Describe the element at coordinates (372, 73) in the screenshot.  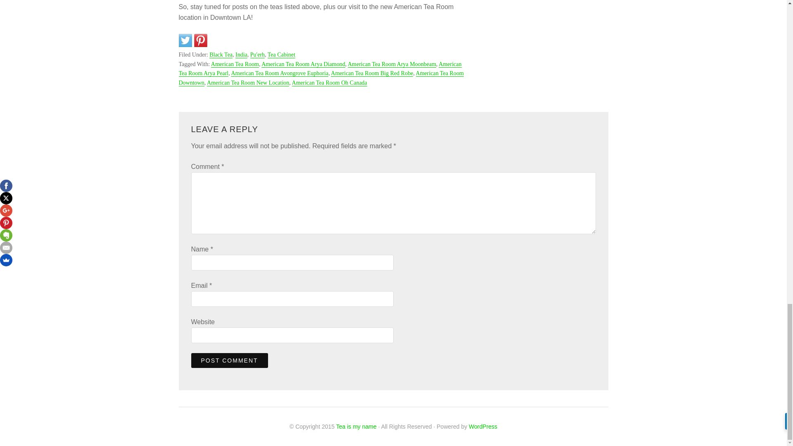
I see `American Tea Room Big Red Robe` at that location.